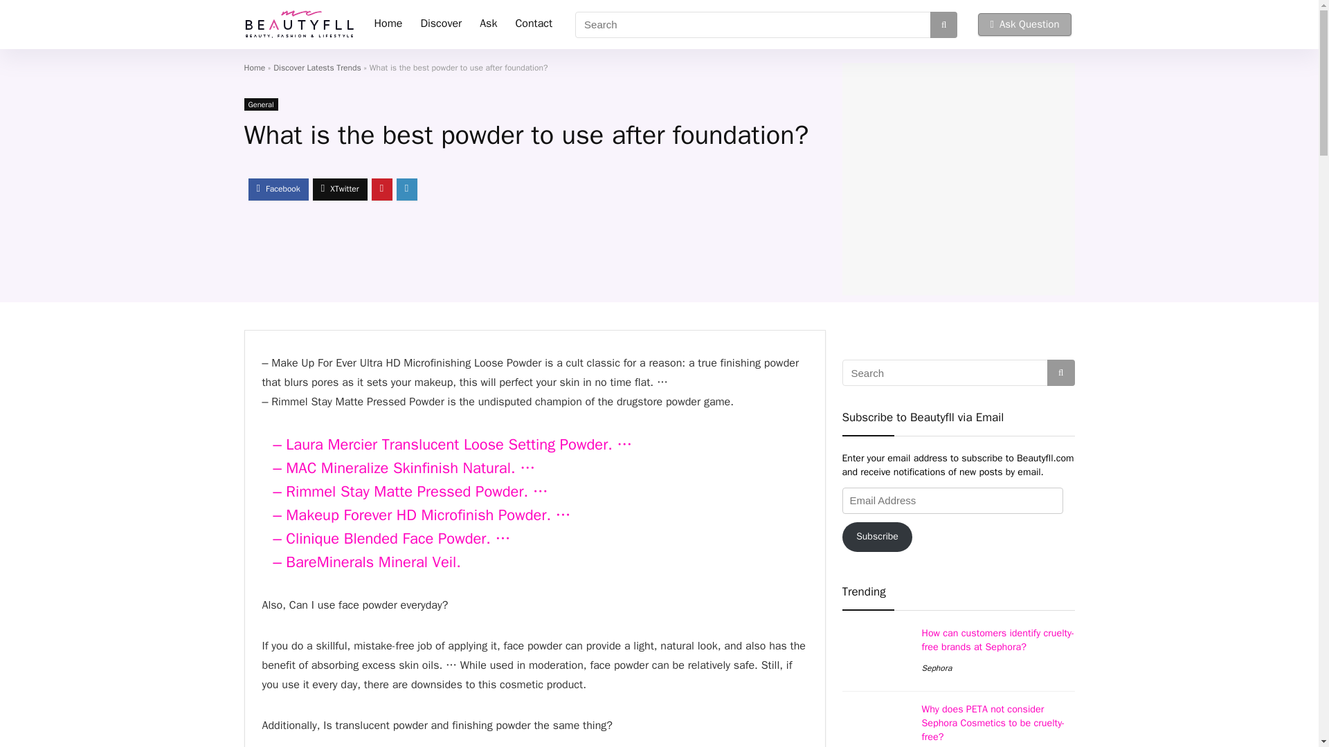 This screenshot has height=747, width=1329. I want to click on Ask, so click(488, 24).